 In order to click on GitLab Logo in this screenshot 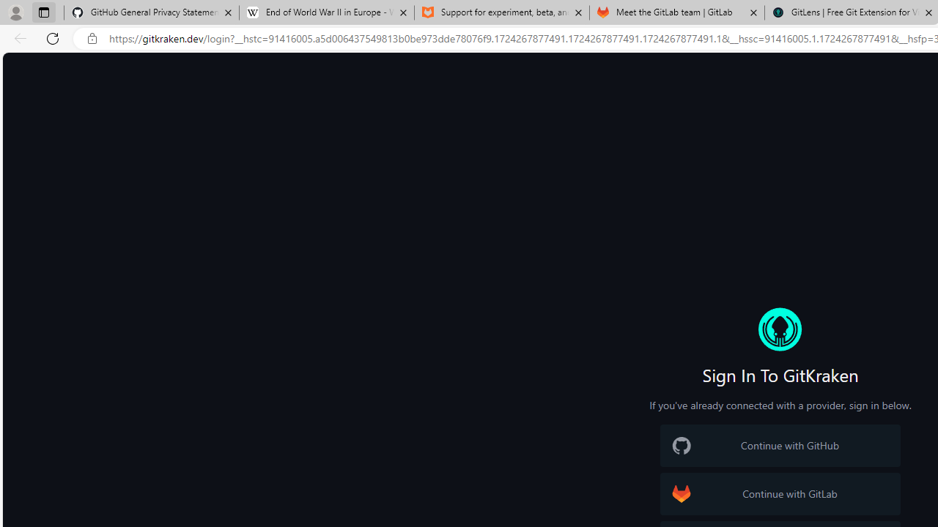, I will do `click(682, 493)`.